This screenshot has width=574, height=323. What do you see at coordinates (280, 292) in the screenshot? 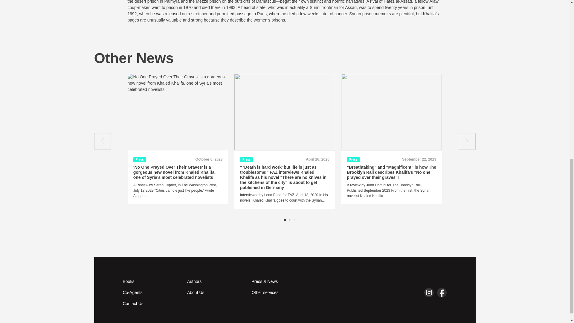
I see `Other services` at bounding box center [280, 292].